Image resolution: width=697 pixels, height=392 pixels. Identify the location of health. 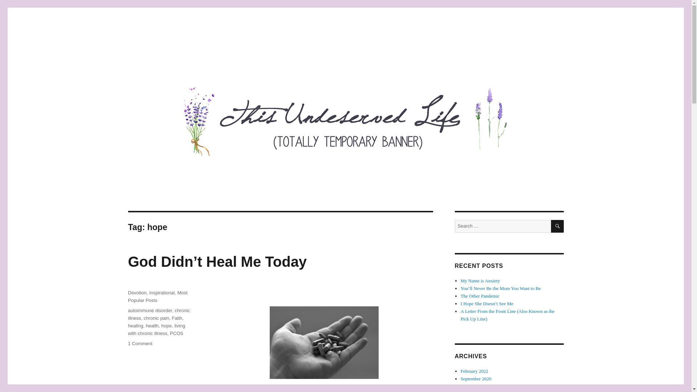
(152, 326).